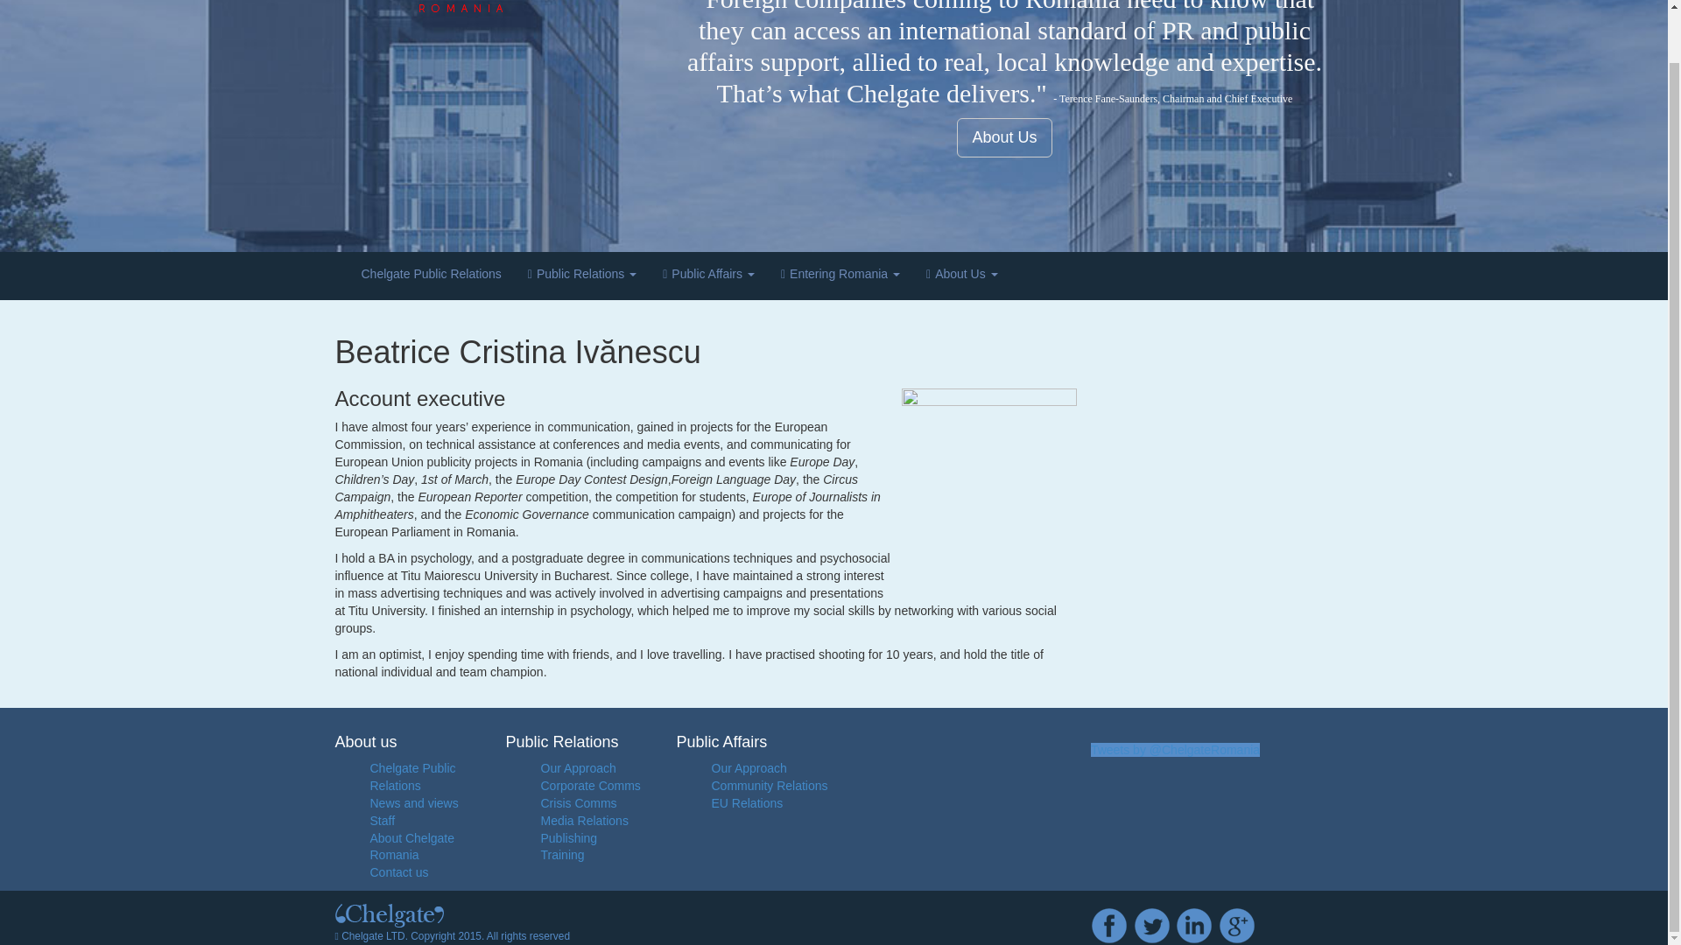  I want to click on About Us, so click(1003, 136).